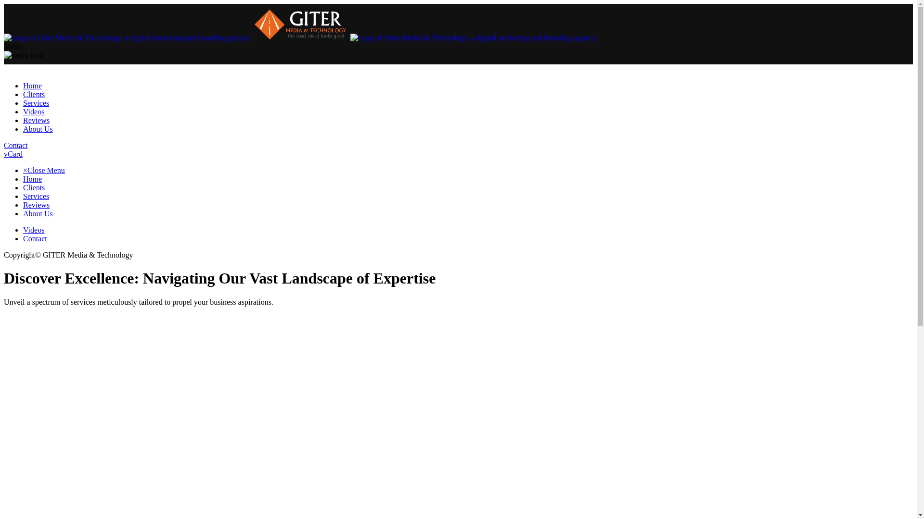  Describe the element at coordinates (38, 129) in the screenshot. I see `About Us` at that location.